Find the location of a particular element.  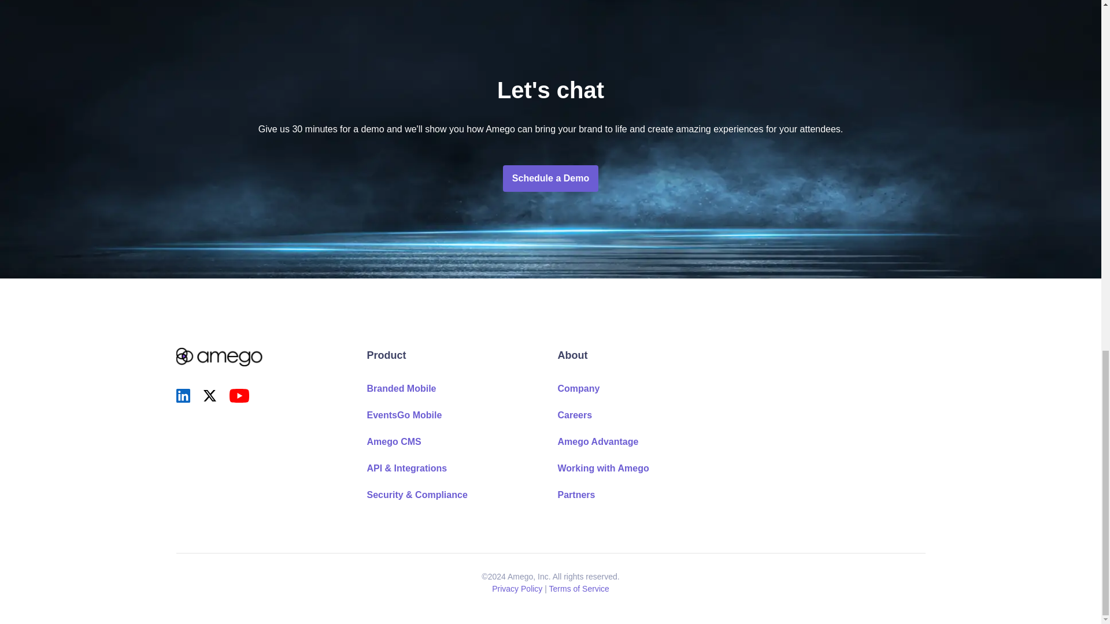

Schedule a Demo is located at coordinates (550, 178).